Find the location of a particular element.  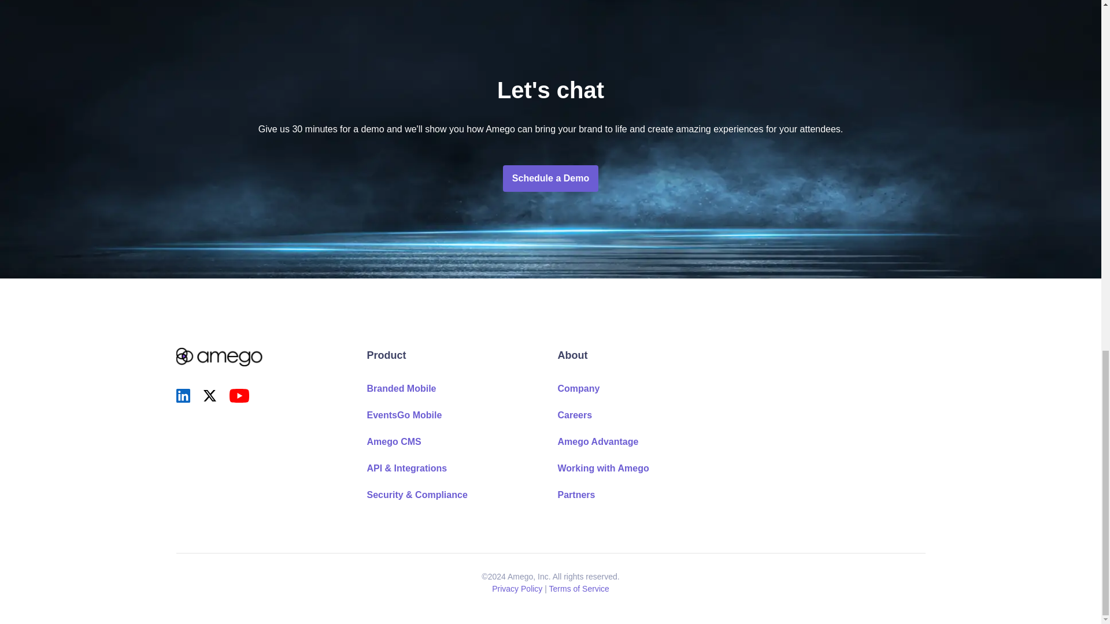

Schedule a Demo is located at coordinates (550, 178).